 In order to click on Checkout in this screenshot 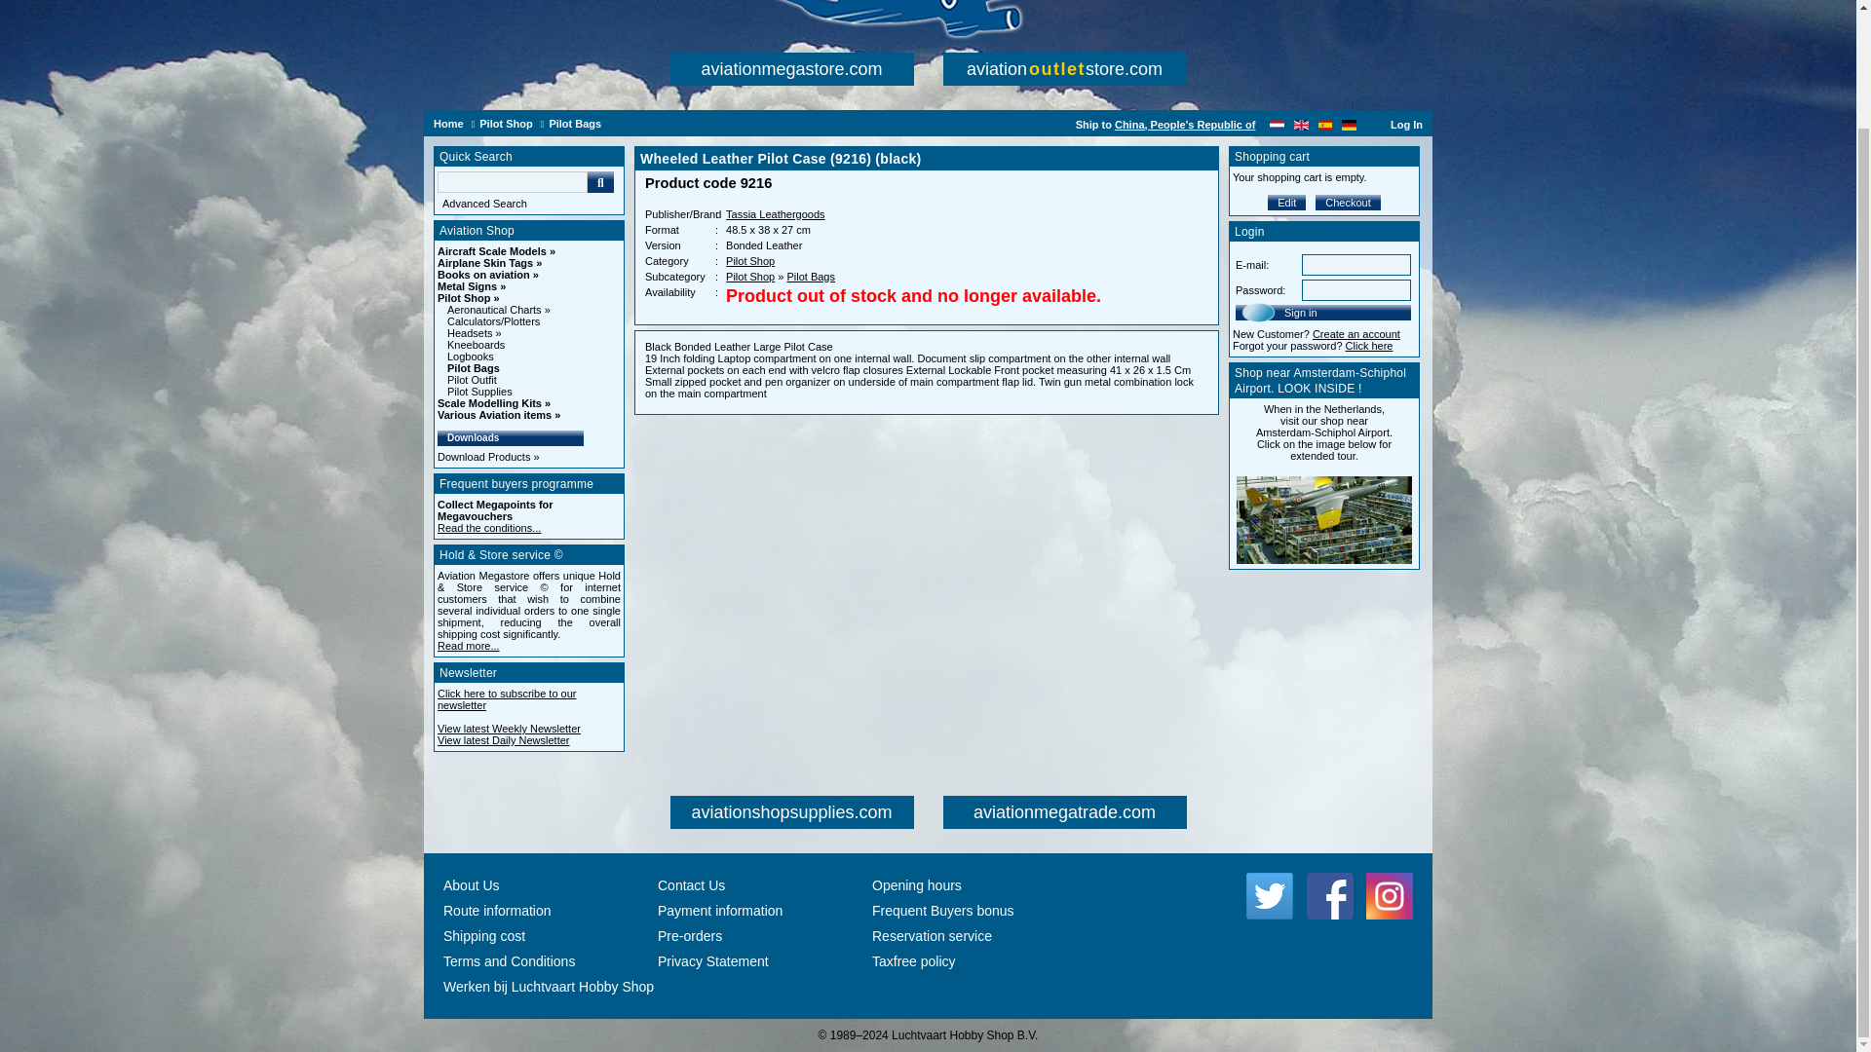, I will do `click(1347, 203)`.